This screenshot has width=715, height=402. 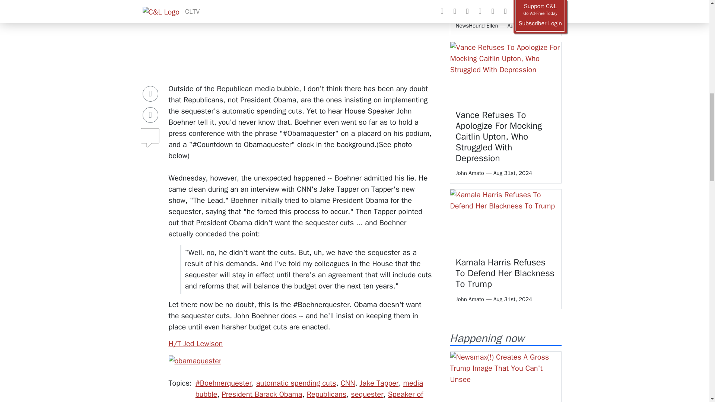 I want to click on CNN, so click(x=348, y=383).